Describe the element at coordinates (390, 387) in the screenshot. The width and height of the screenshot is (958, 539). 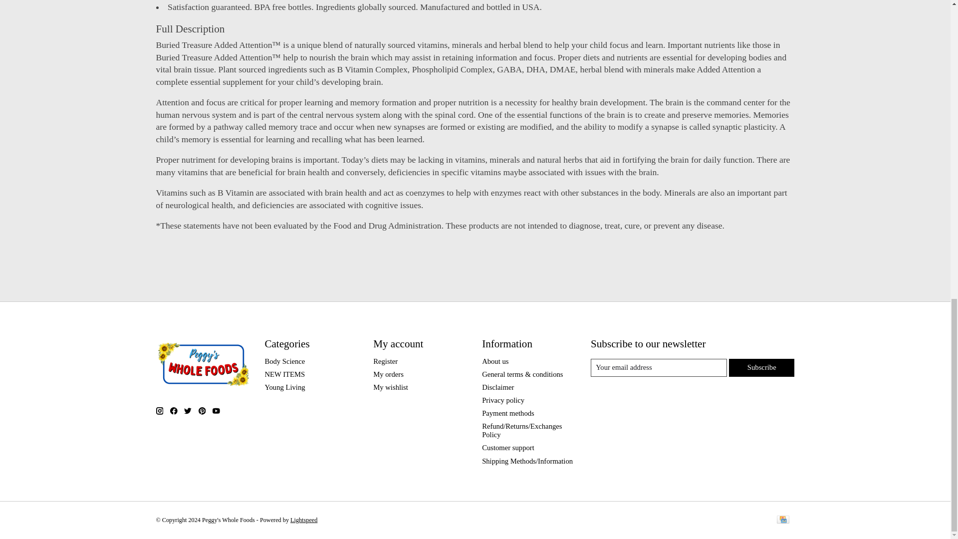
I see `My wishlist` at that location.